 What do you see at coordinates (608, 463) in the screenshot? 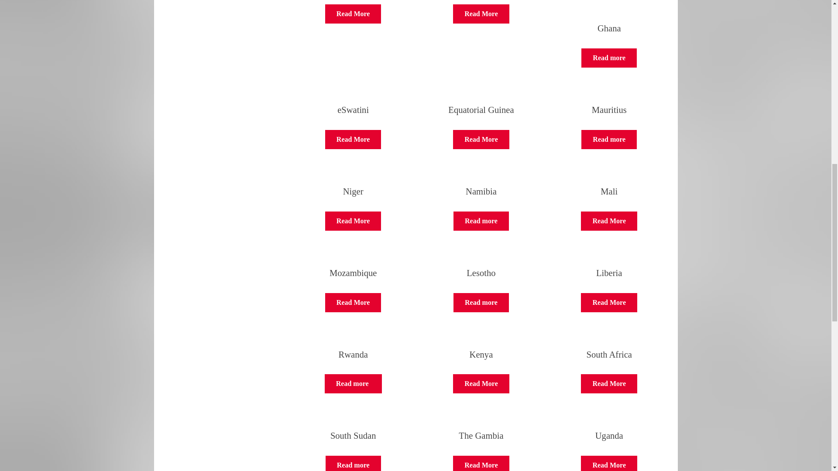
I see `Read more` at bounding box center [608, 463].